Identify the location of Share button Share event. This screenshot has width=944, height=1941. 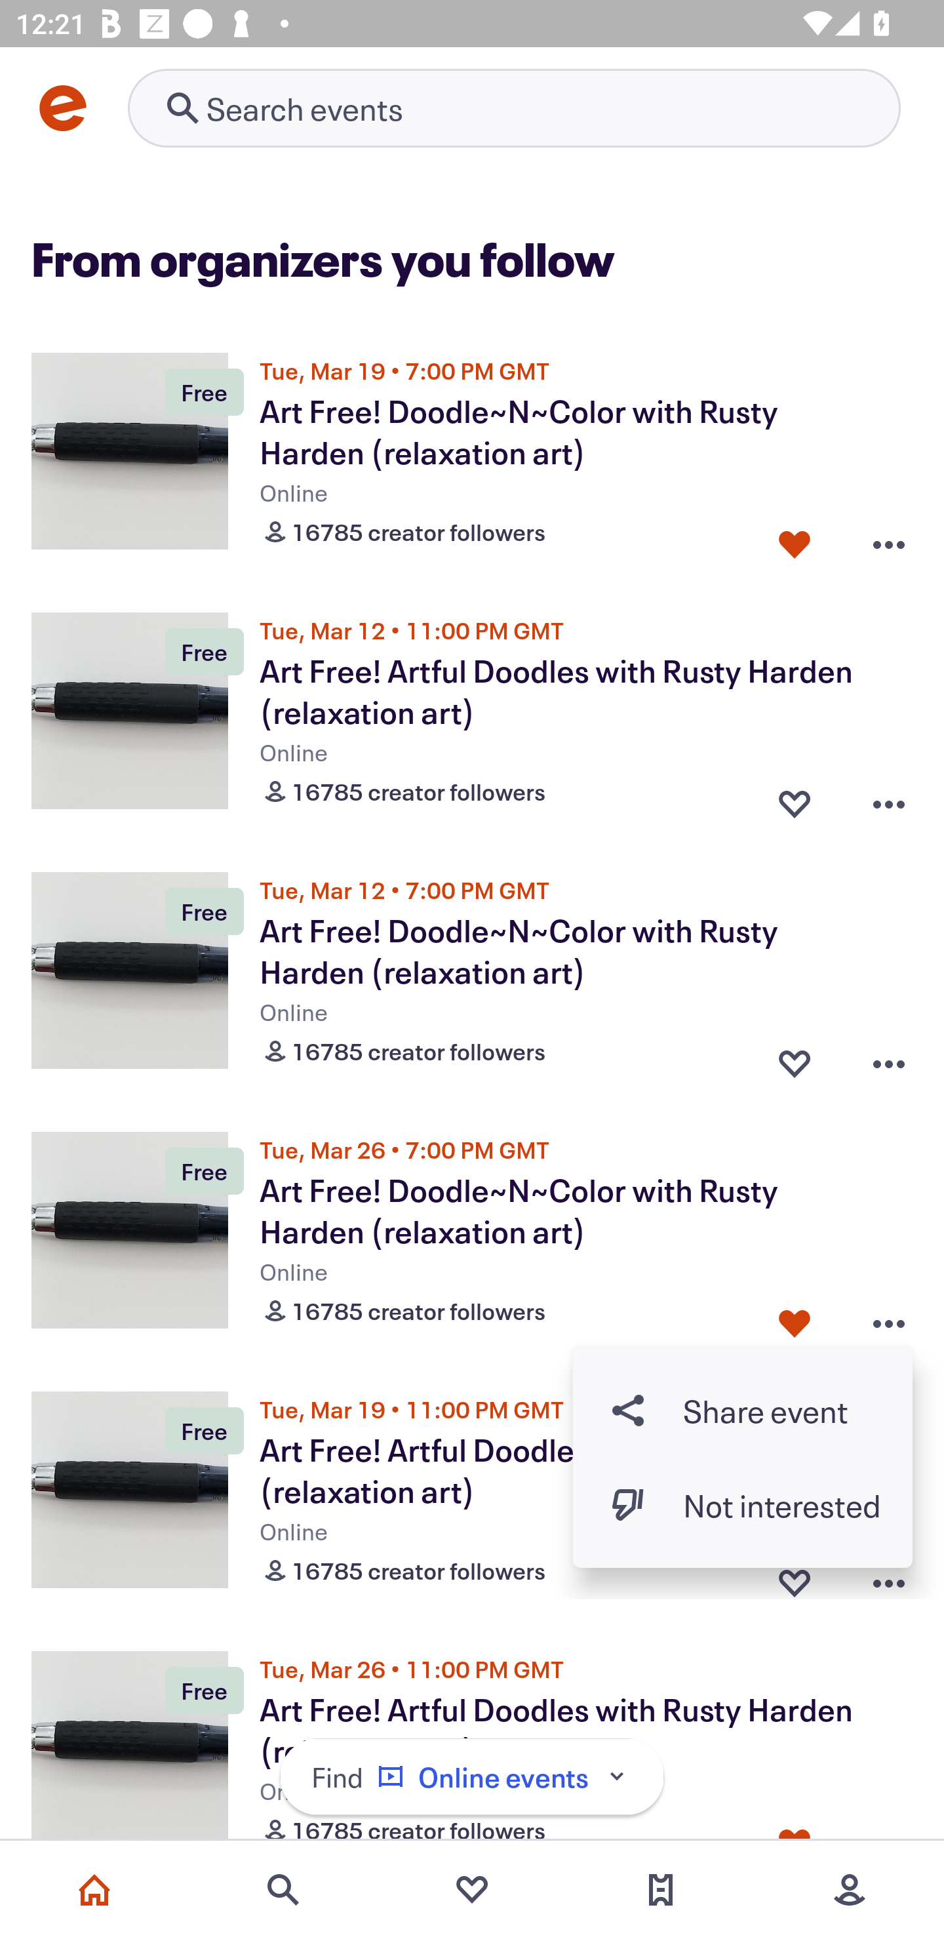
(743, 1410).